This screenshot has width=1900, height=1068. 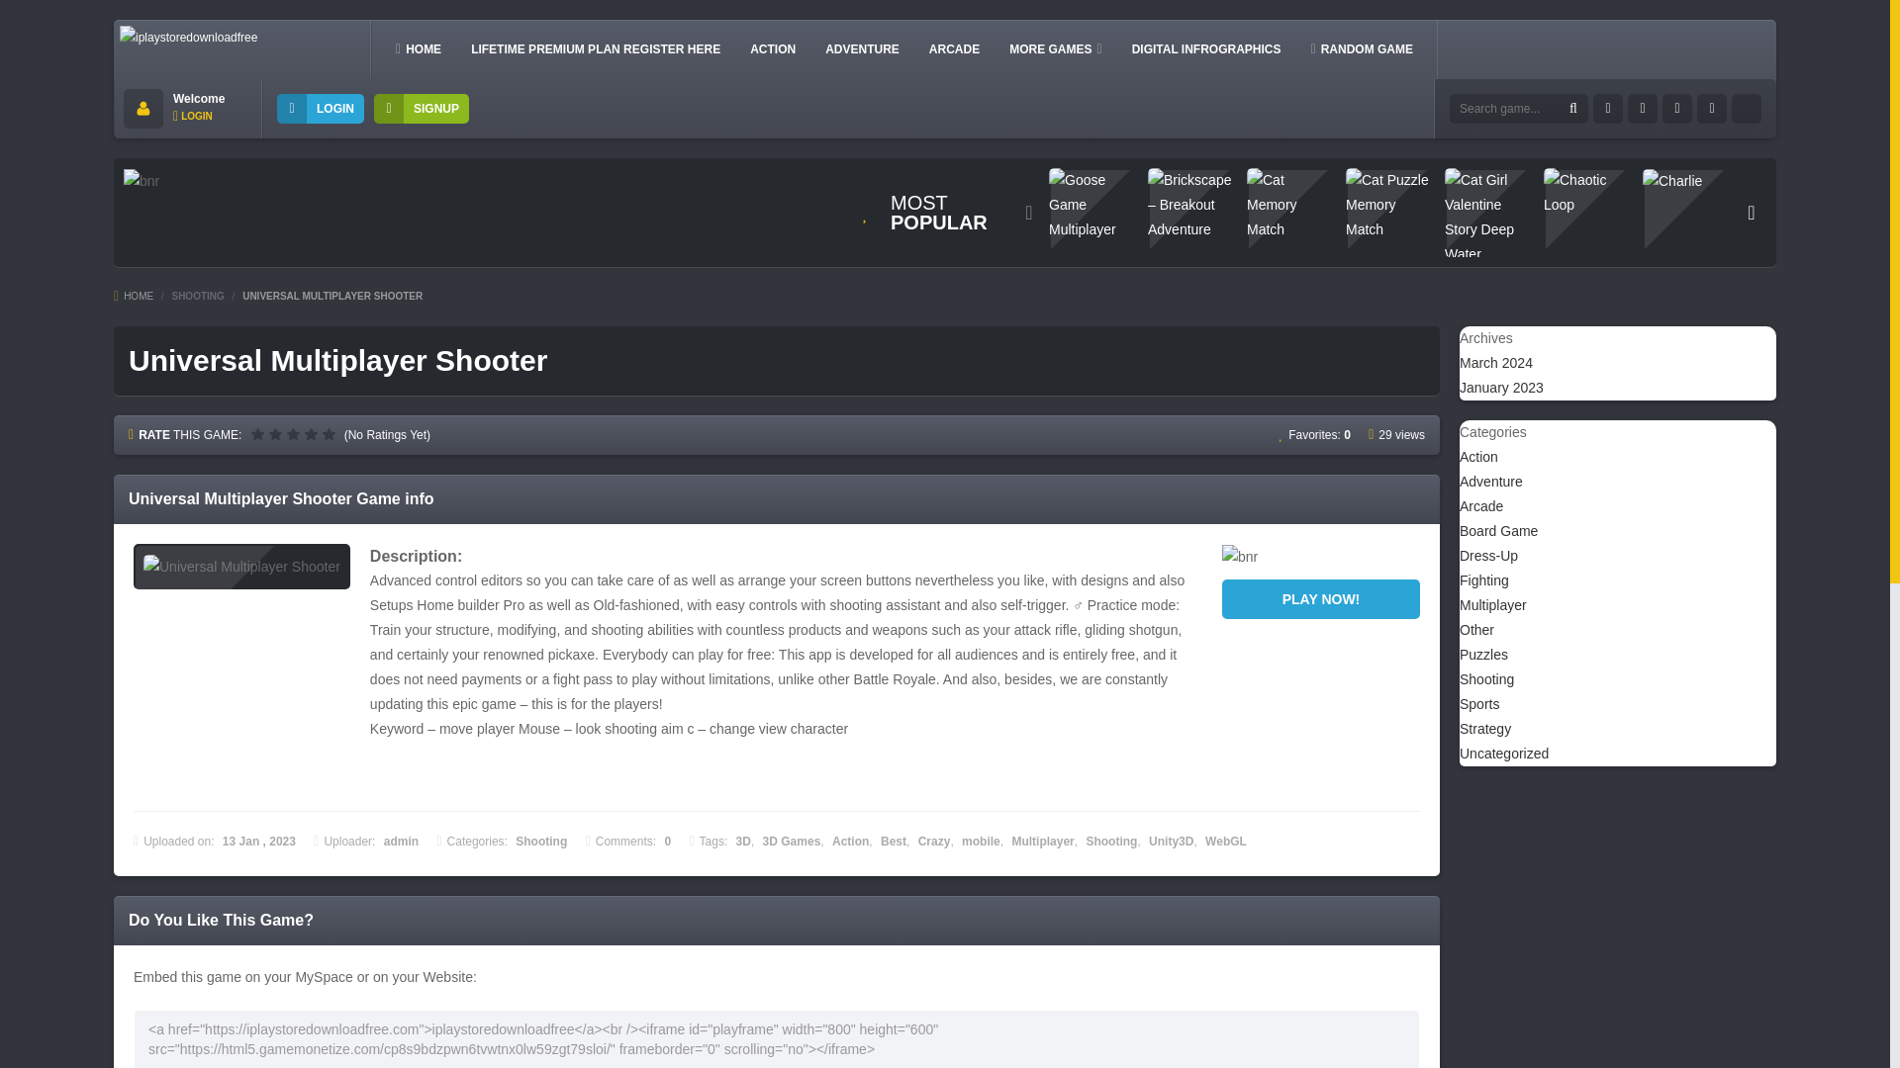 I want to click on ADVENTURE, so click(x=862, y=48).